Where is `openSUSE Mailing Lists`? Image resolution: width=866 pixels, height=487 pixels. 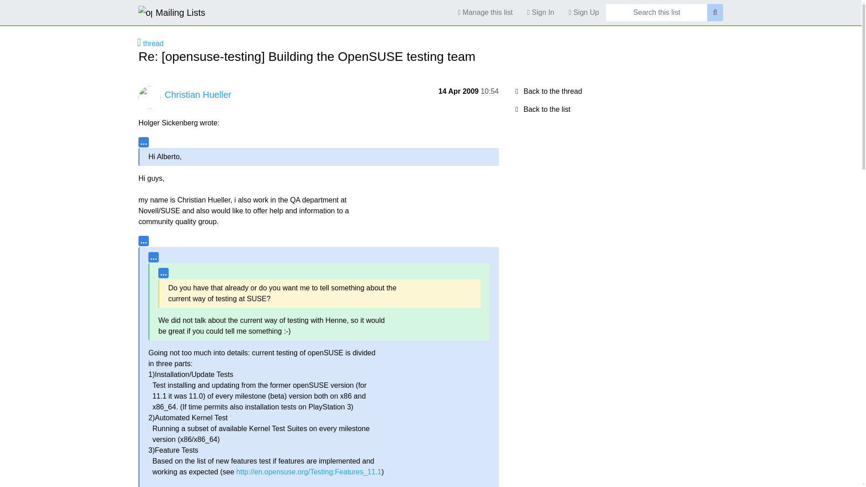
openSUSE Mailing Lists is located at coordinates (172, 12).